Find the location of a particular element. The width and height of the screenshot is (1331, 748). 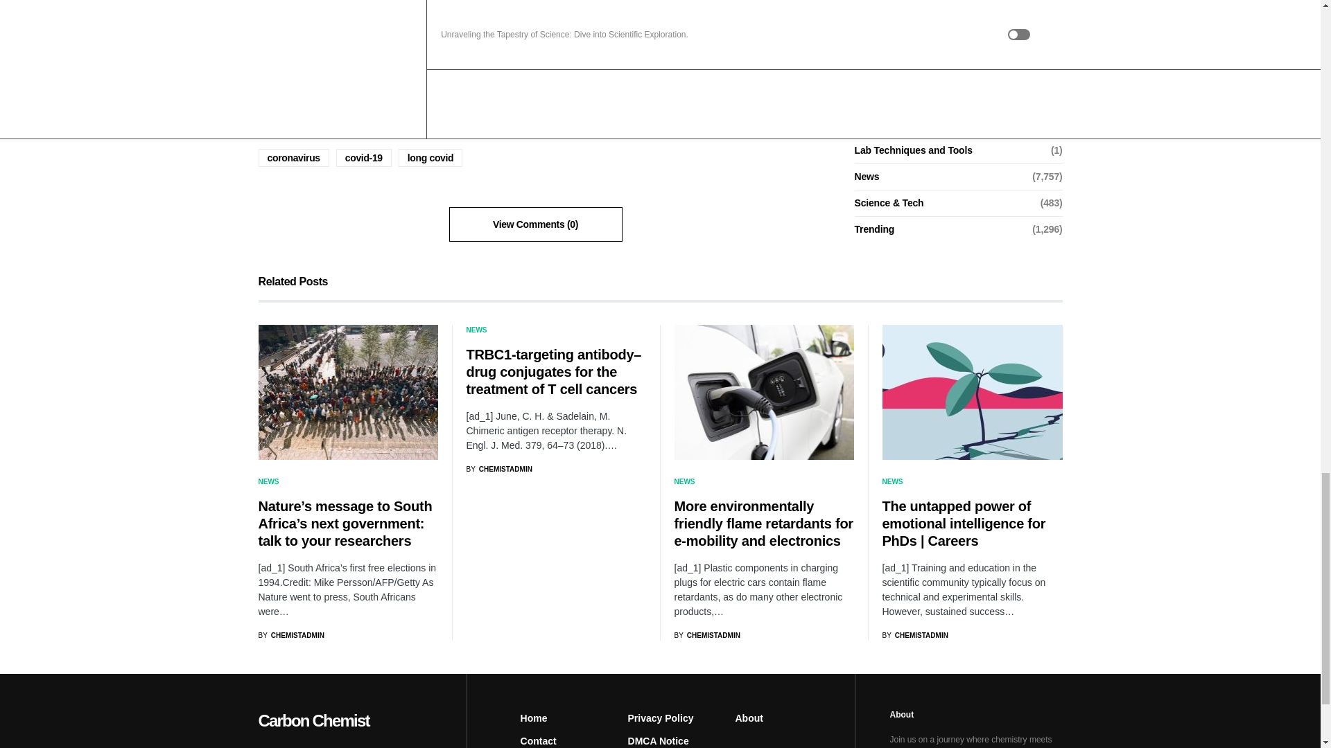

View all posts by chemistadmin is located at coordinates (498, 468).